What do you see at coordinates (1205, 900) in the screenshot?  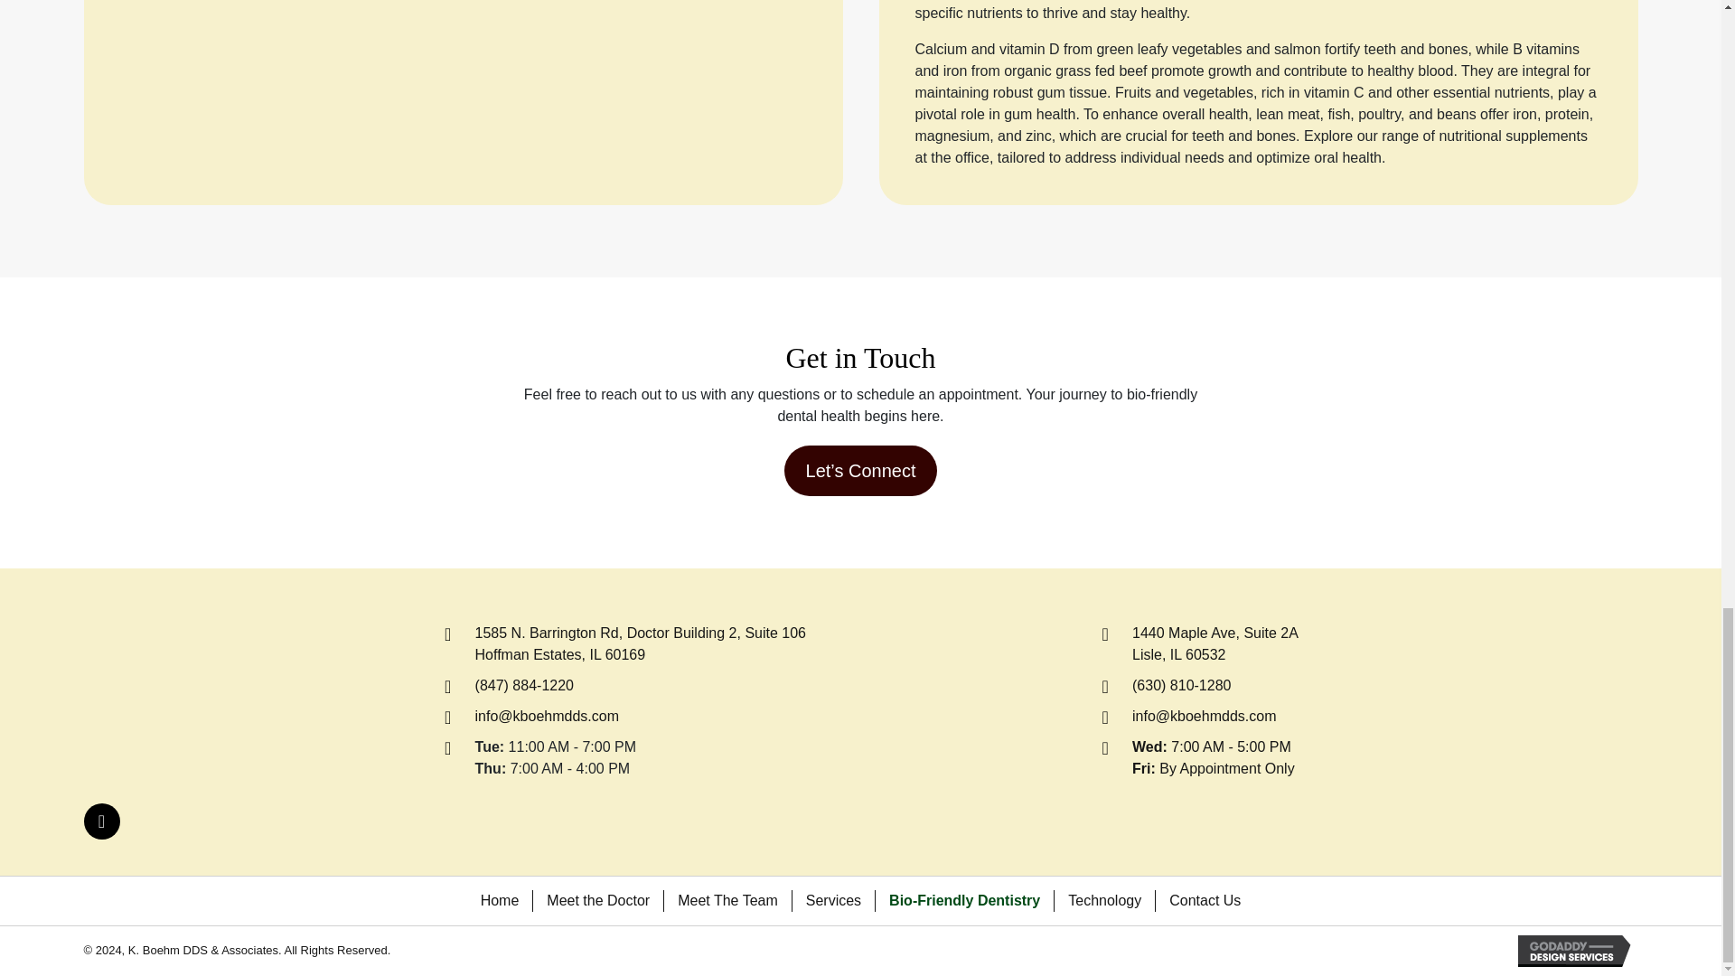 I see `Technology` at bounding box center [1205, 900].